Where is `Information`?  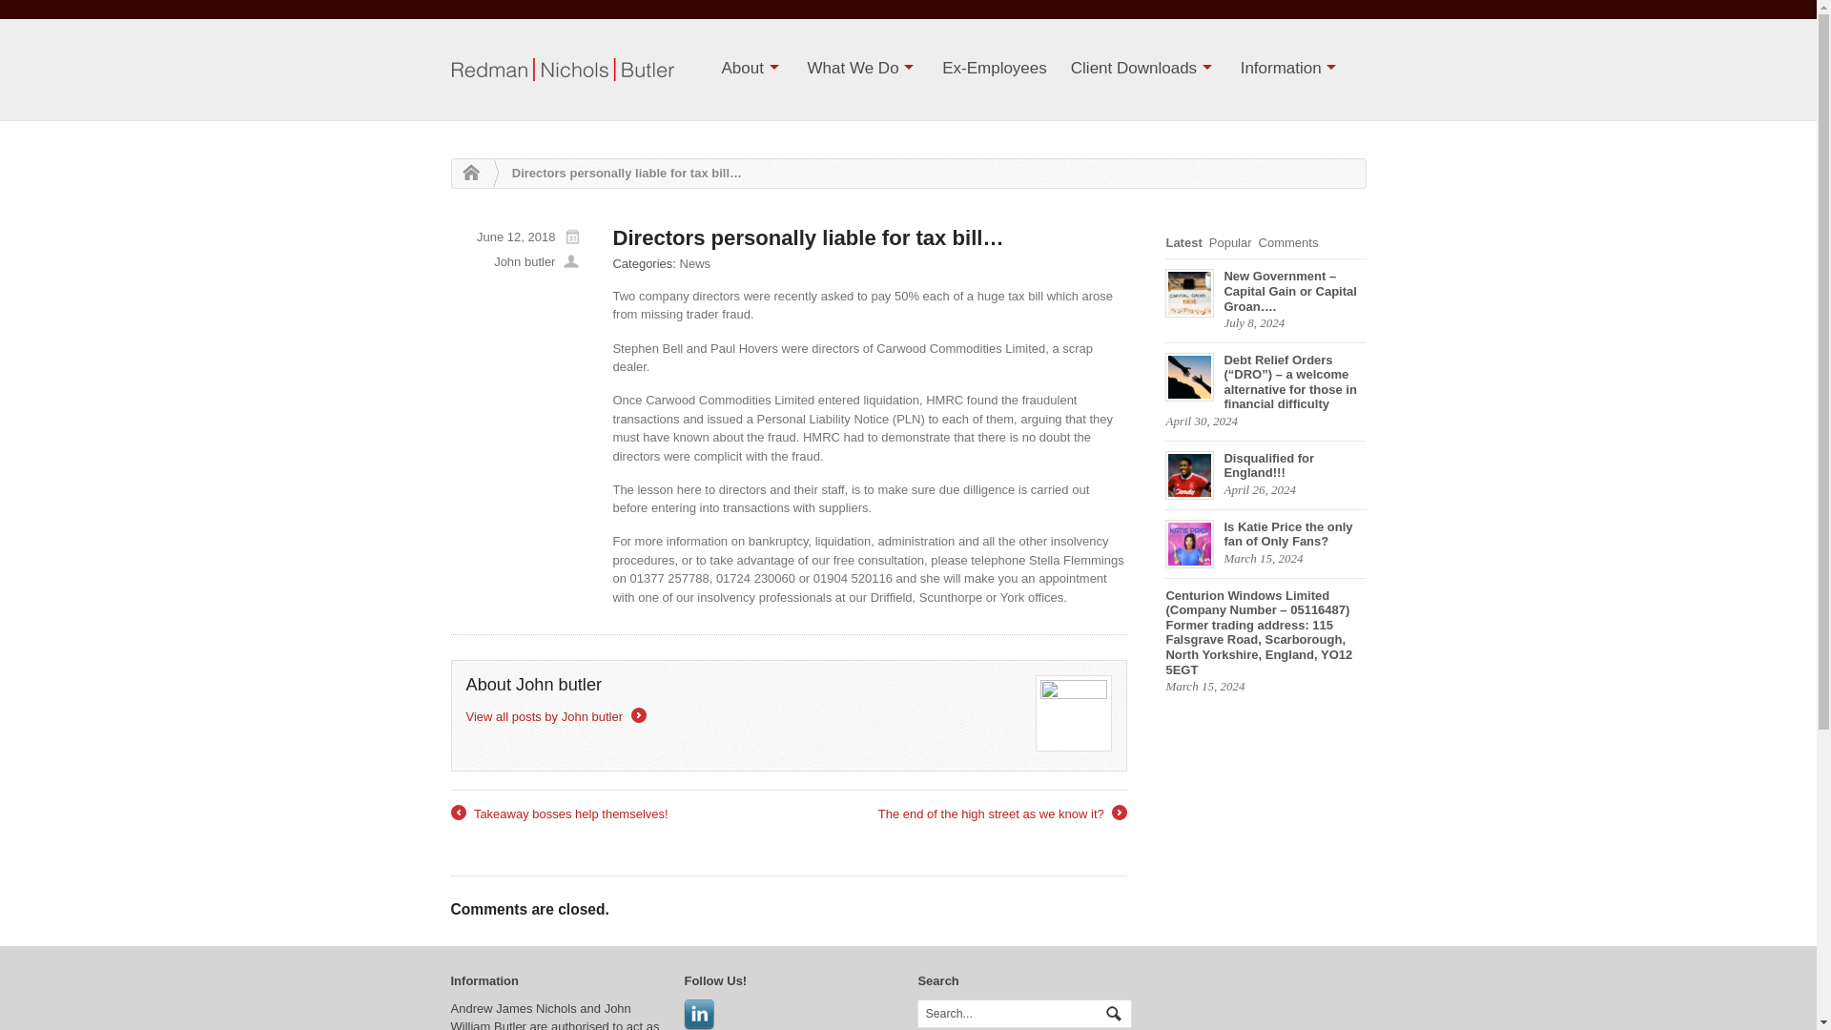 Information is located at coordinates (1290, 69).